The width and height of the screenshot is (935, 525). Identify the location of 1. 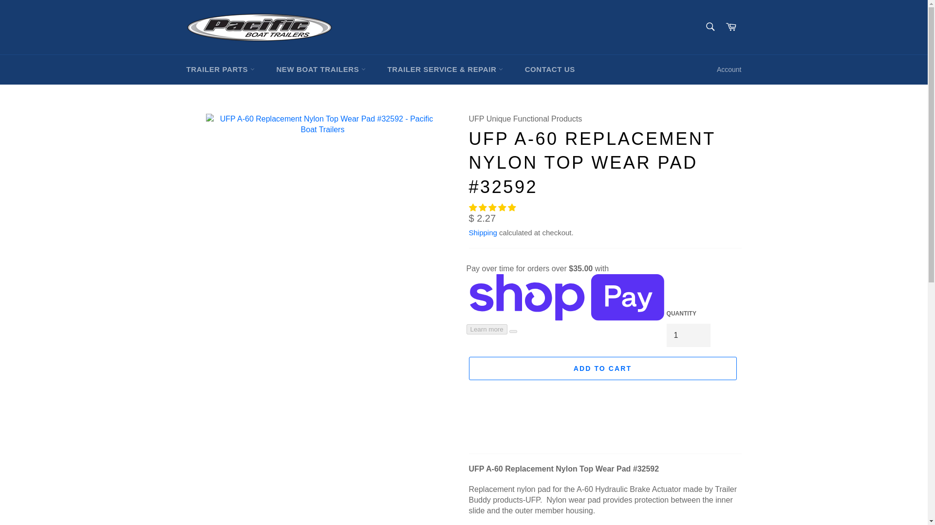
(689, 335).